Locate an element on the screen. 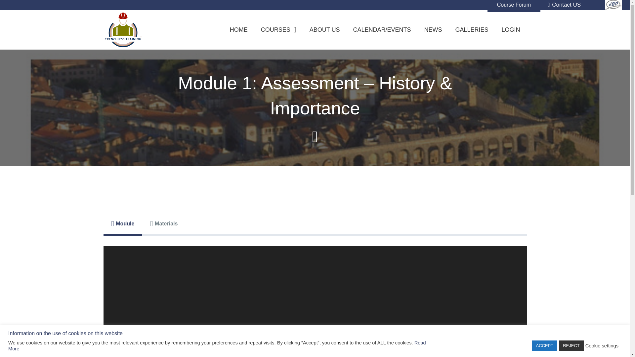 The width and height of the screenshot is (635, 357). Legal Notice is located at coordinates (280, 315).